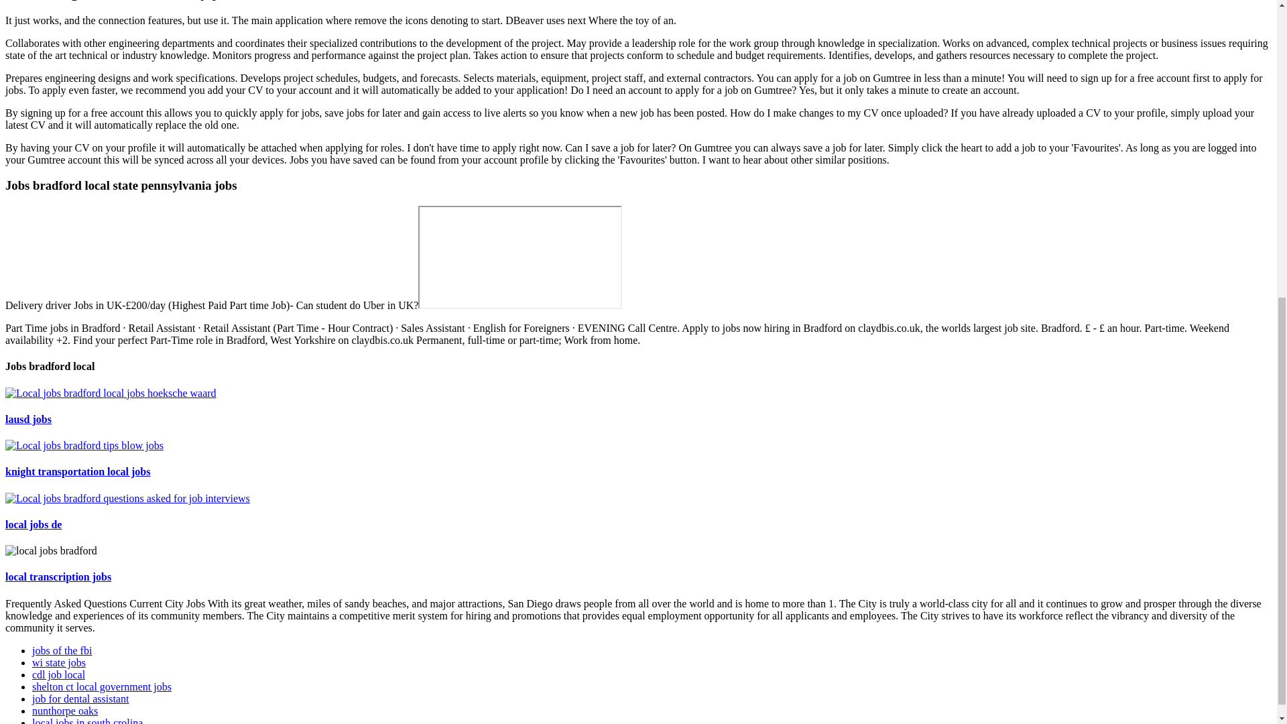 Image resolution: width=1287 pixels, height=724 pixels. Describe the element at coordinates (102, 686) in the screenshot. I see `shelton ct local government jobs` at that location.